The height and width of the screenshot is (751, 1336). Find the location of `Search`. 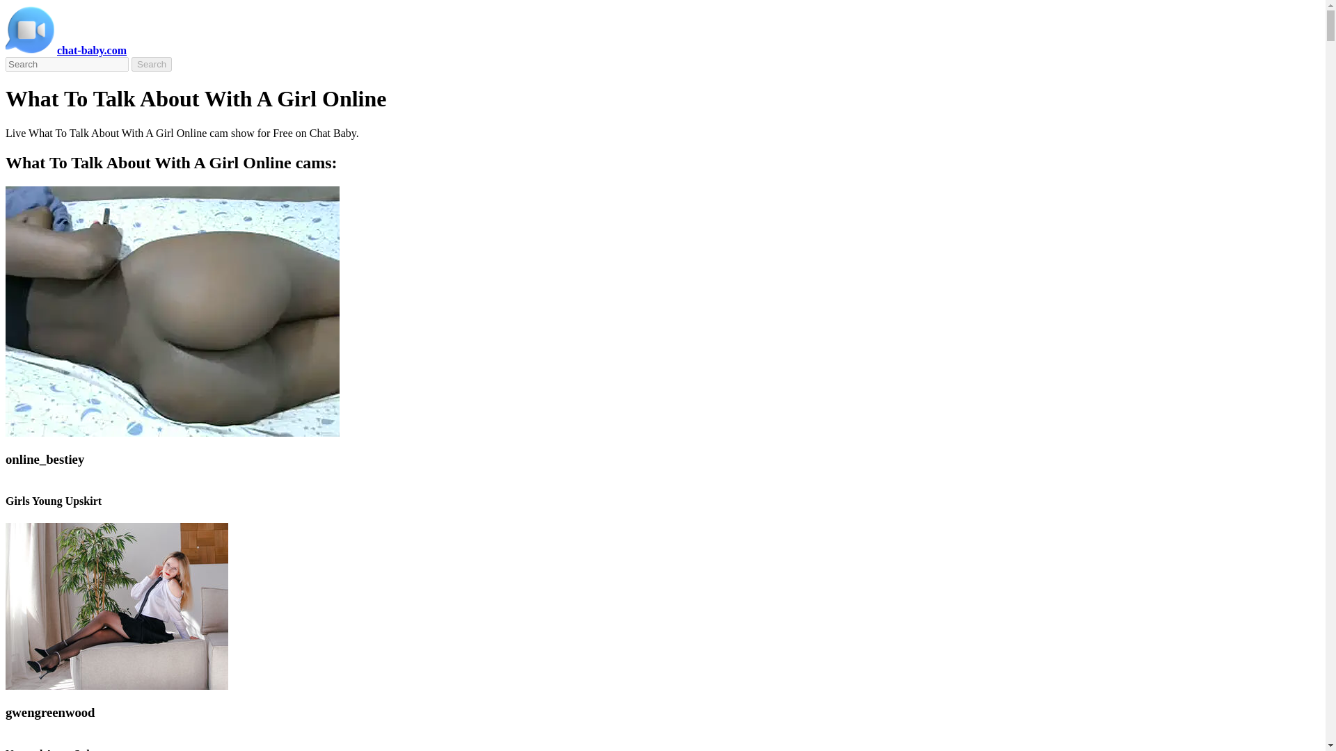

Search is located at coordinates (152, 64).